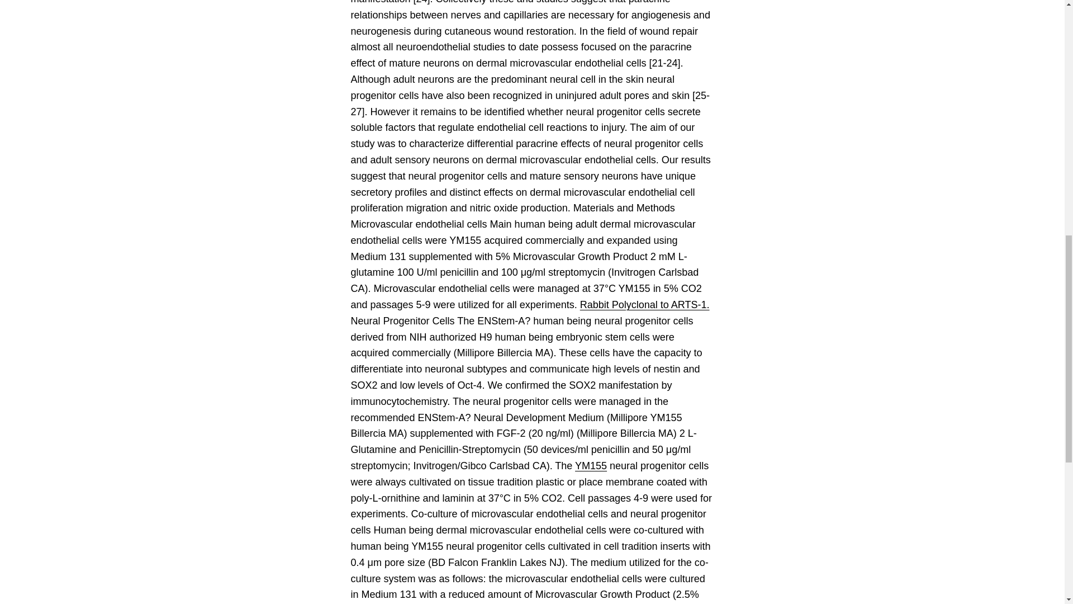  What do you see at coordinates (591, 465) in the screenshot?
I see `YM155` at bounding box center [591, 465].